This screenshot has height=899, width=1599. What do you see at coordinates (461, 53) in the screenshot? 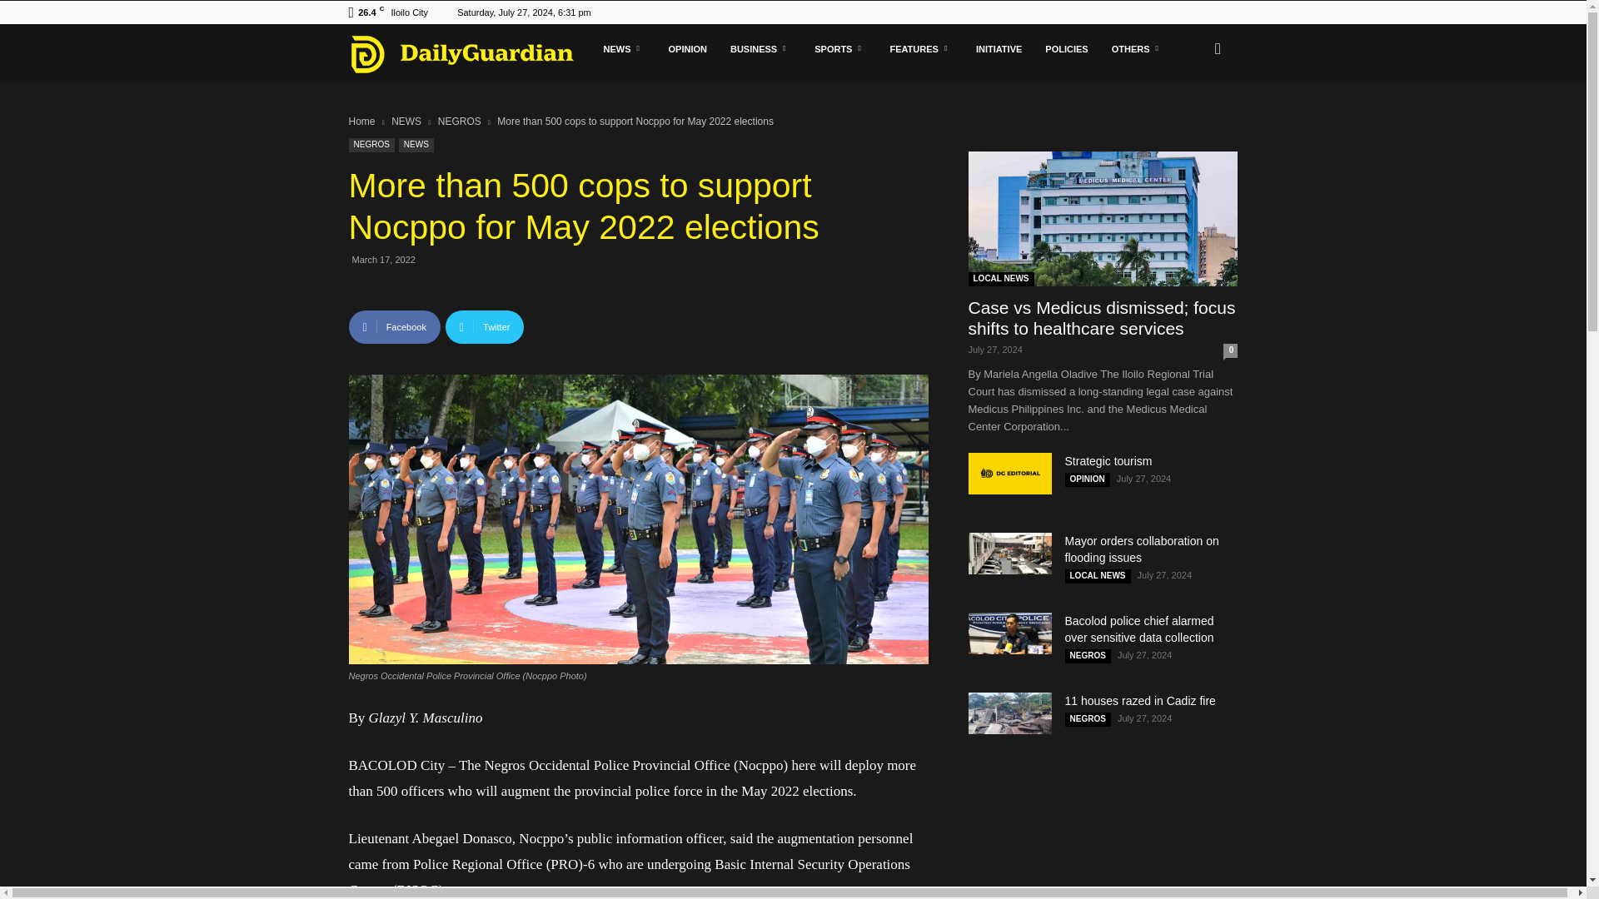
I see `We write, you decide.` at bounding box center [461, 53].